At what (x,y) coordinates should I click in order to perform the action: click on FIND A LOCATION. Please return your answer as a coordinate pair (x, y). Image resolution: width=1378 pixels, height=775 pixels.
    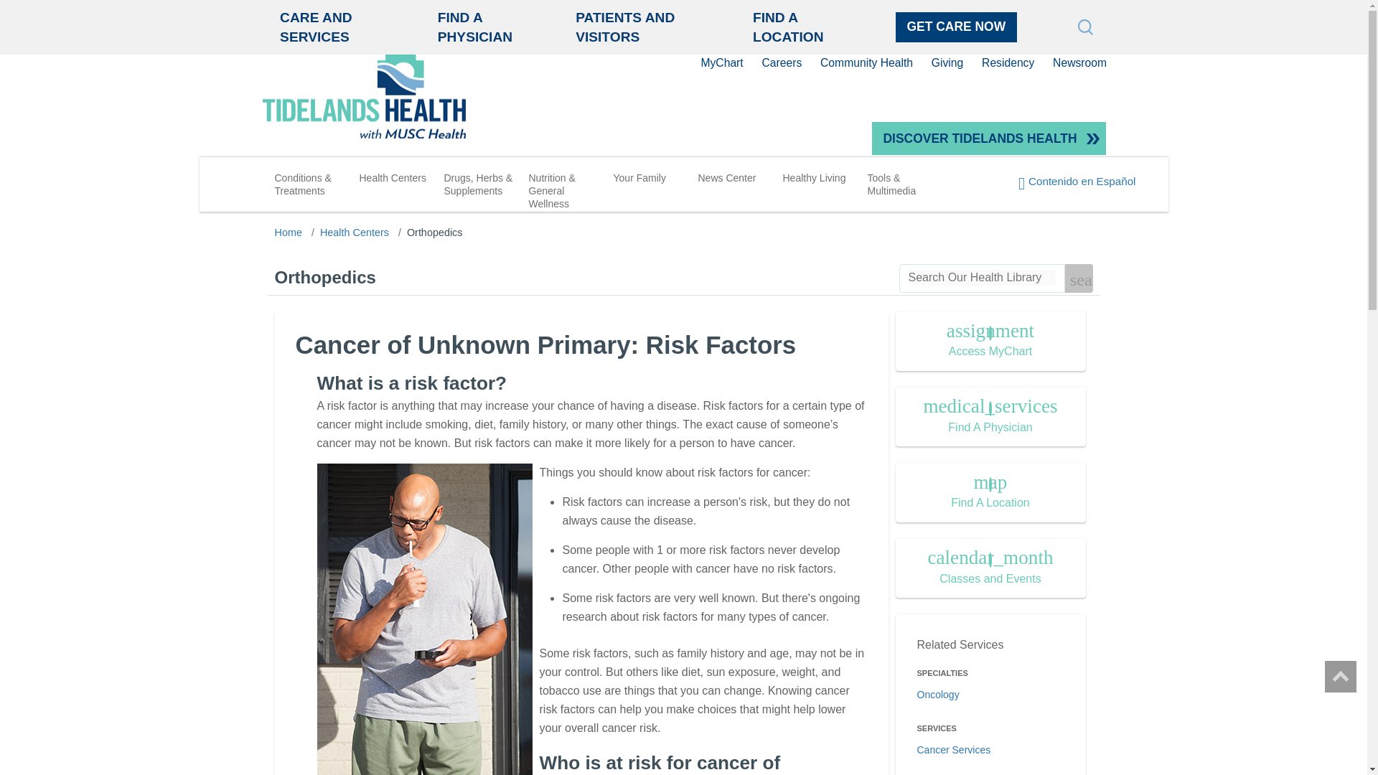
    Looking at the image, I should click on (788, 27).